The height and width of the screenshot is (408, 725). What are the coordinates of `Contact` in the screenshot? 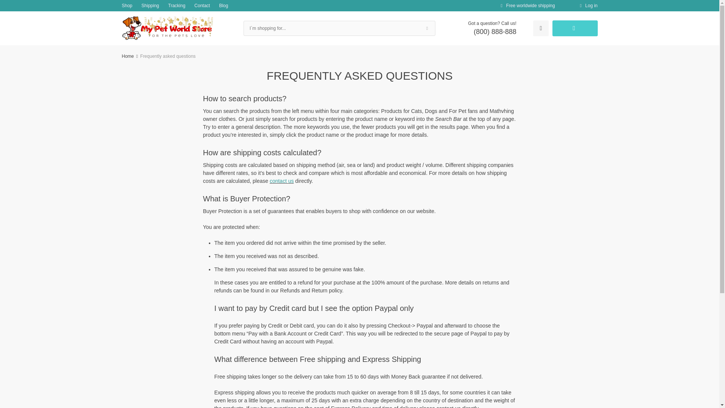 It's located at (202, 6).